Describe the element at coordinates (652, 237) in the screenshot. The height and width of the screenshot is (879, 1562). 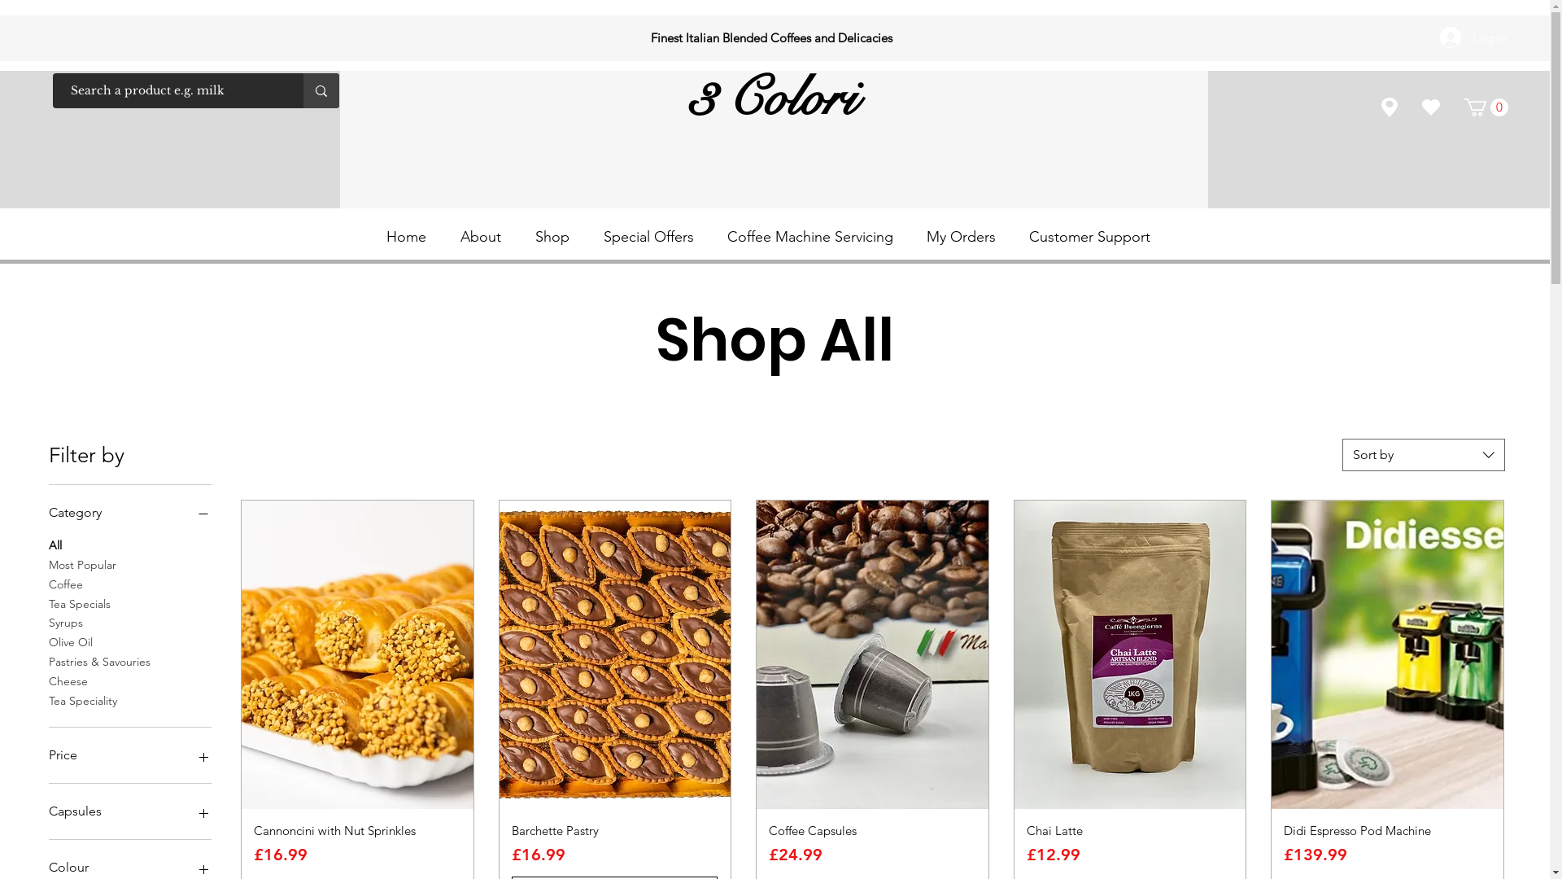
I see `Special Offers` at that location.